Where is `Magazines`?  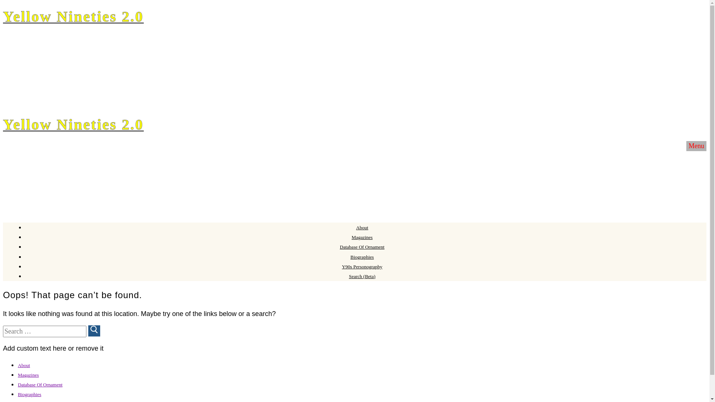 Magazines is located at coordinates (28, 375).